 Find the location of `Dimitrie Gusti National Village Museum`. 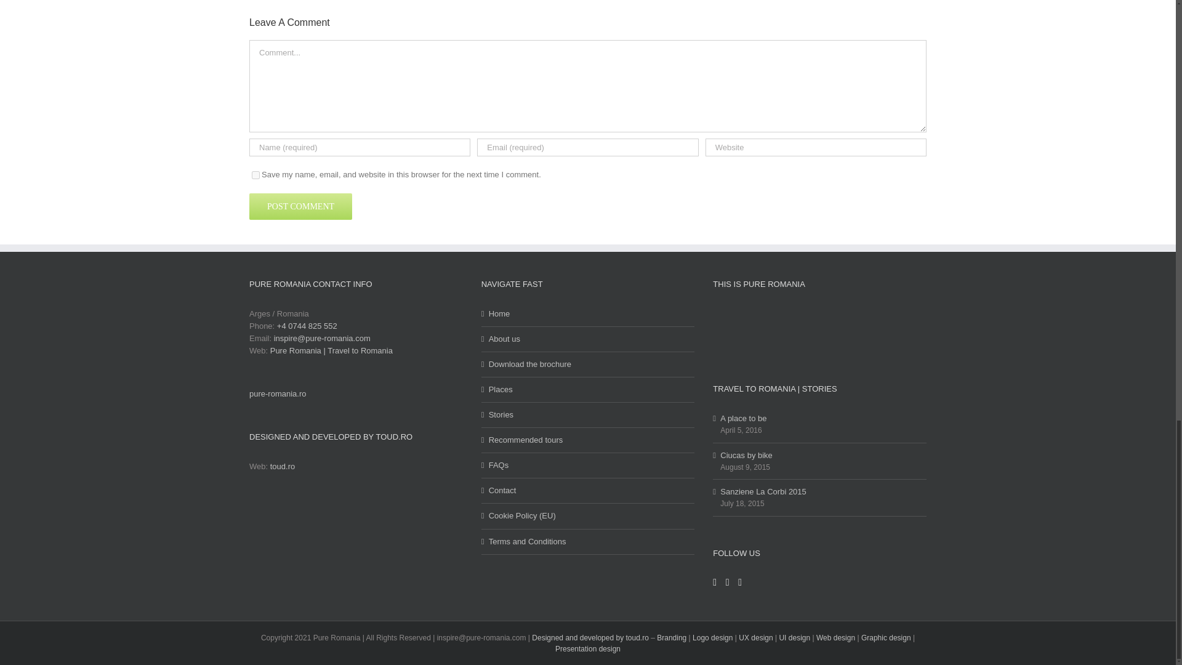

Dimitrie Gusti National Village Museum is located at coordinates (868, 330).